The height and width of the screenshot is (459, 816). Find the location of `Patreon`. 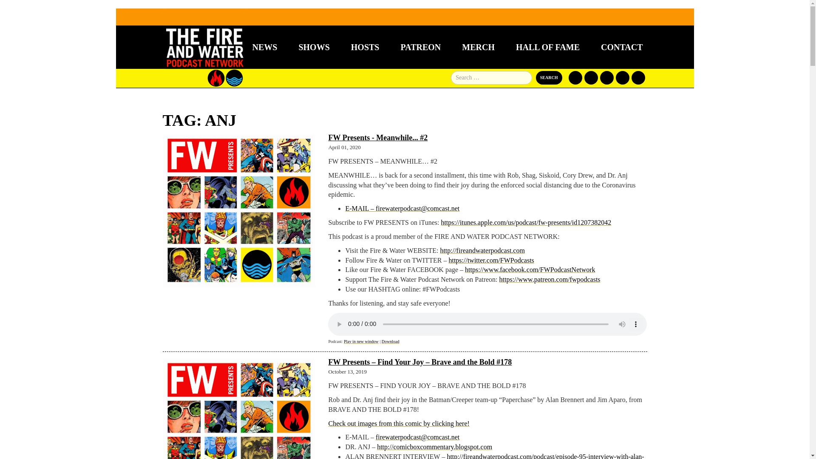

Patreon is located at coordinates (420, 47).